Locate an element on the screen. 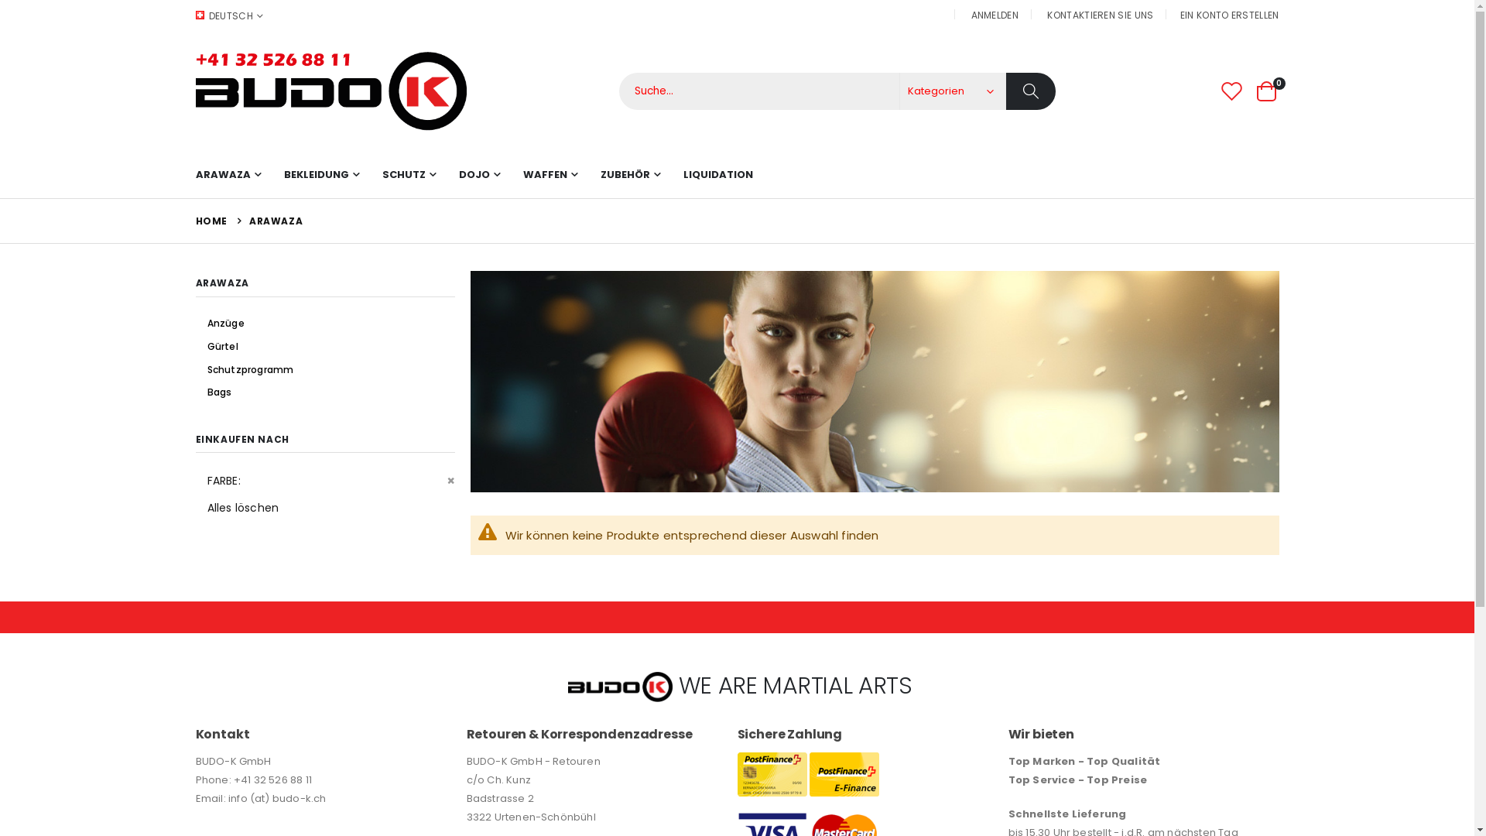 This screenshot has height=836, width=1486. Suche is located at coordinates (1031, 91).